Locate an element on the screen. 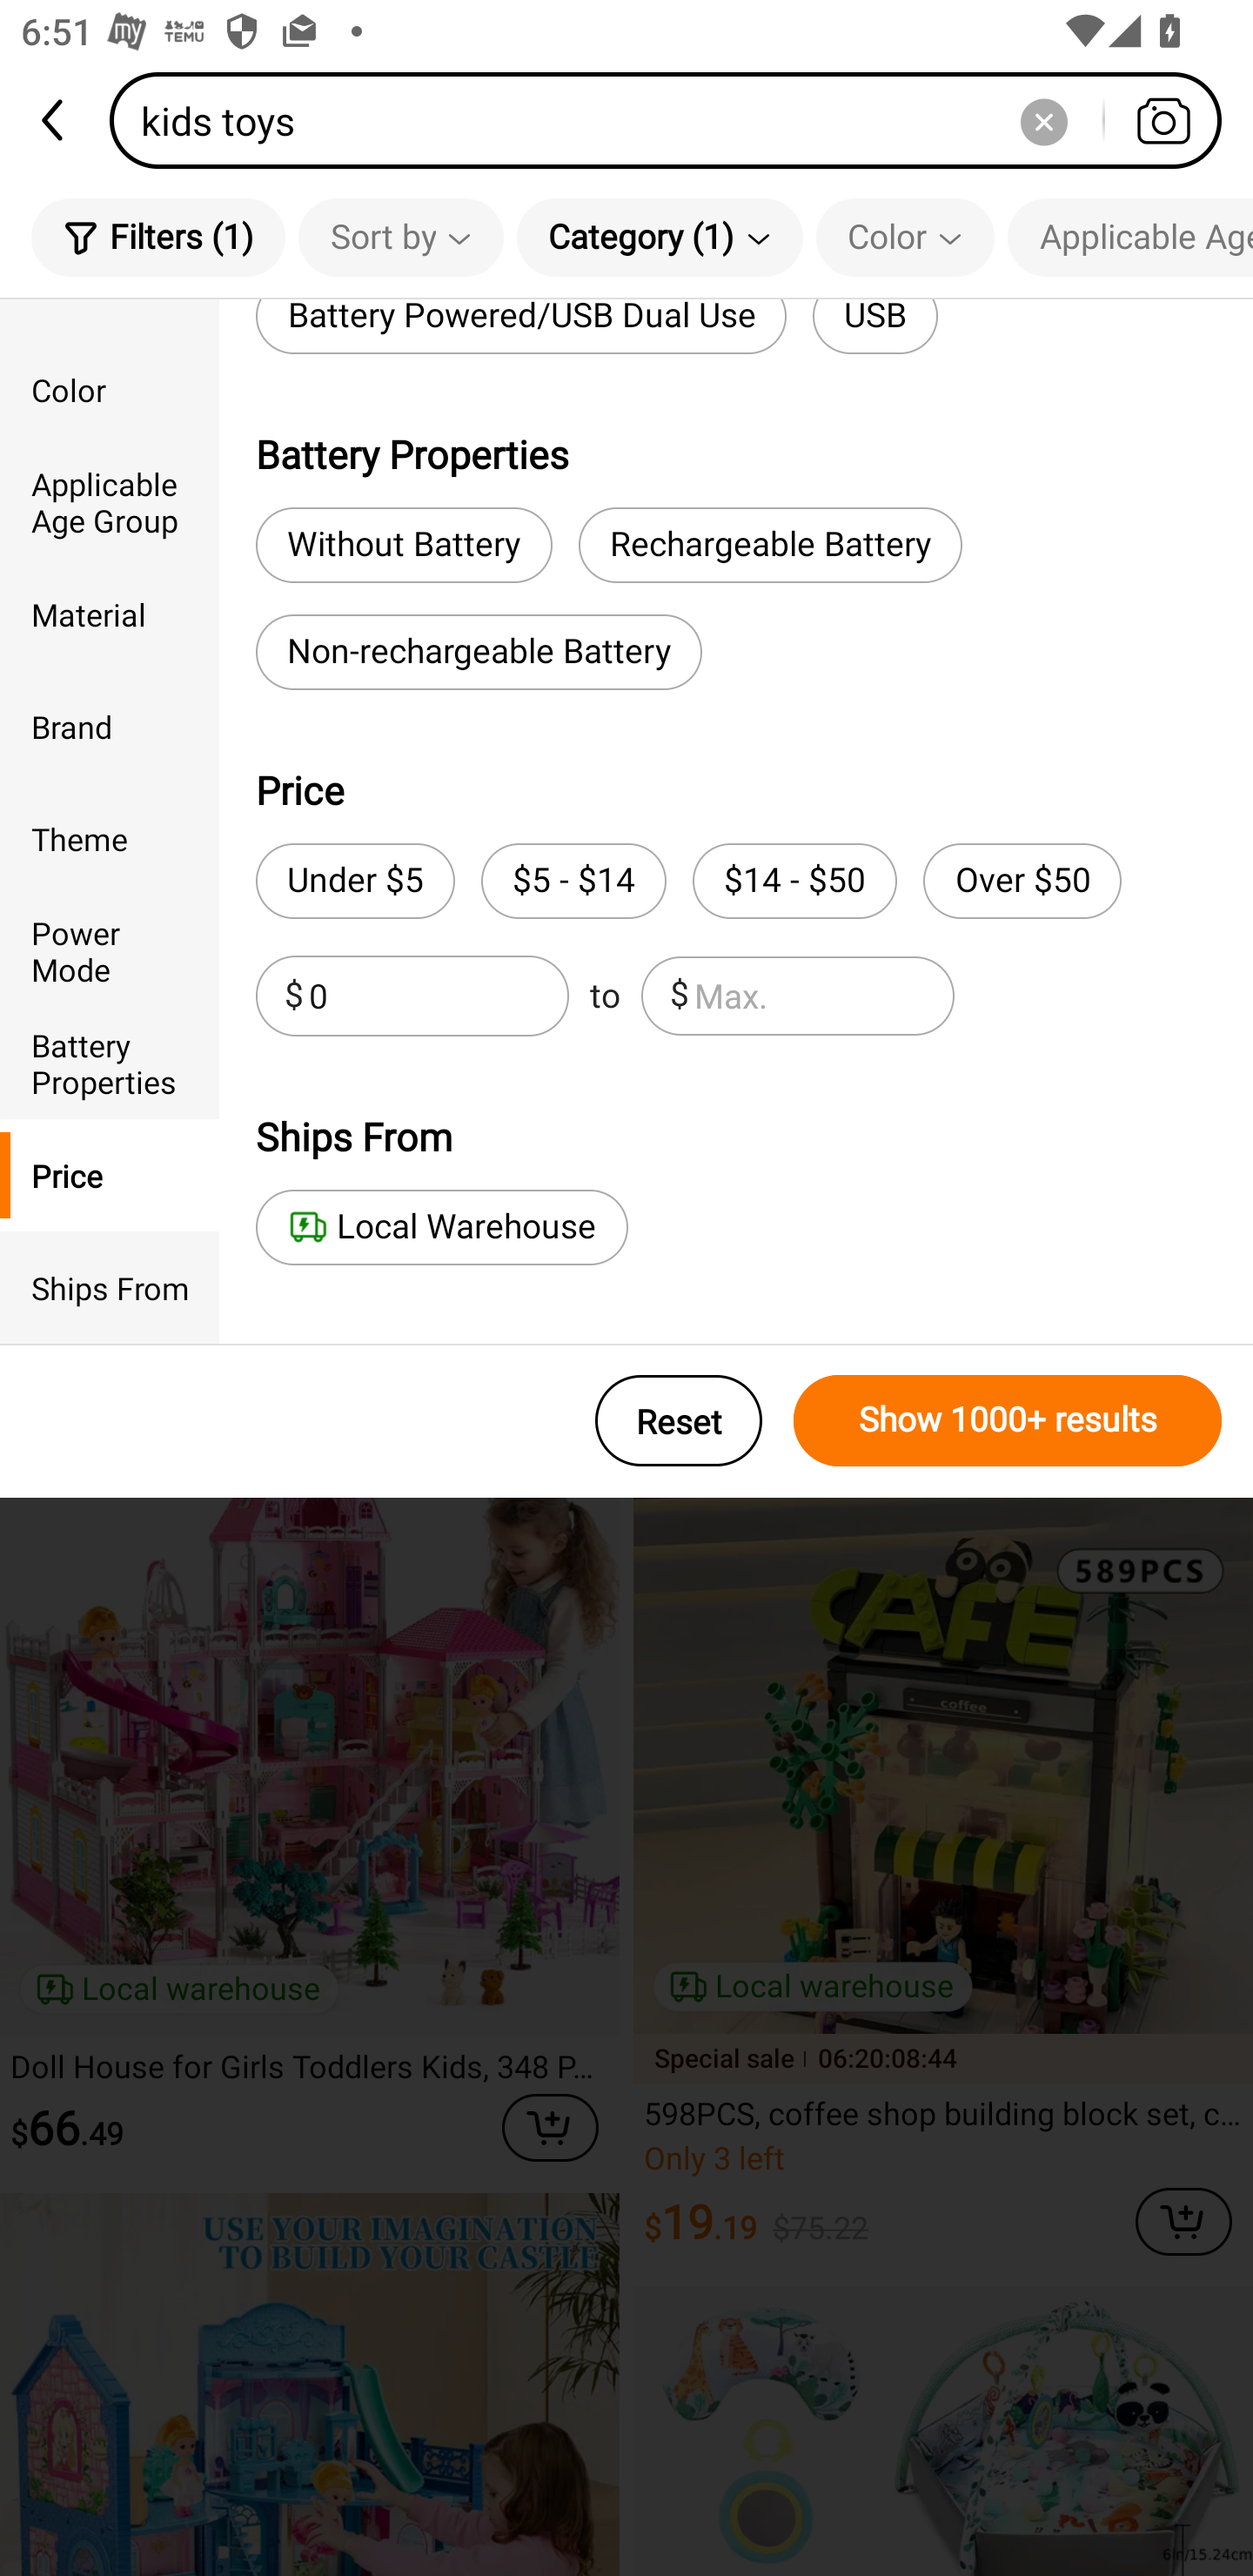 The height and width of the screenshot is (2576, 1253). Price is located at coordinates (110, 1174).